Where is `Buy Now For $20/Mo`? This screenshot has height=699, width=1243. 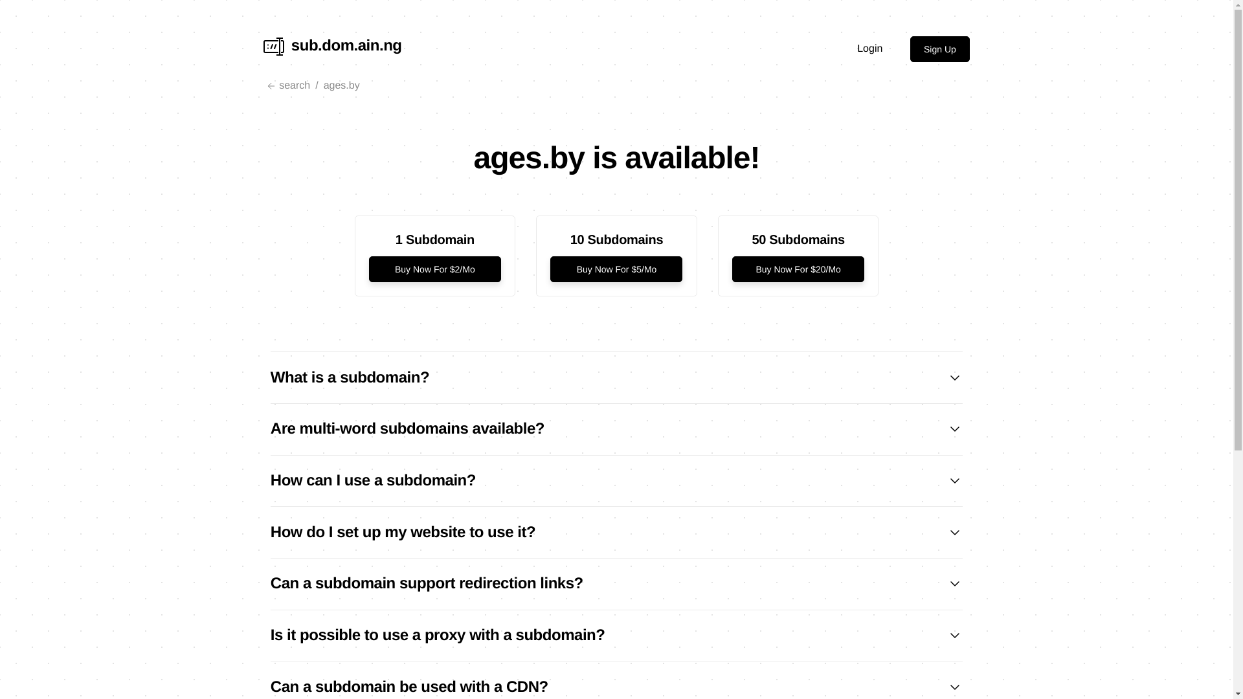
Buy Now For $20/Mo is located at coordinates (798, 269).